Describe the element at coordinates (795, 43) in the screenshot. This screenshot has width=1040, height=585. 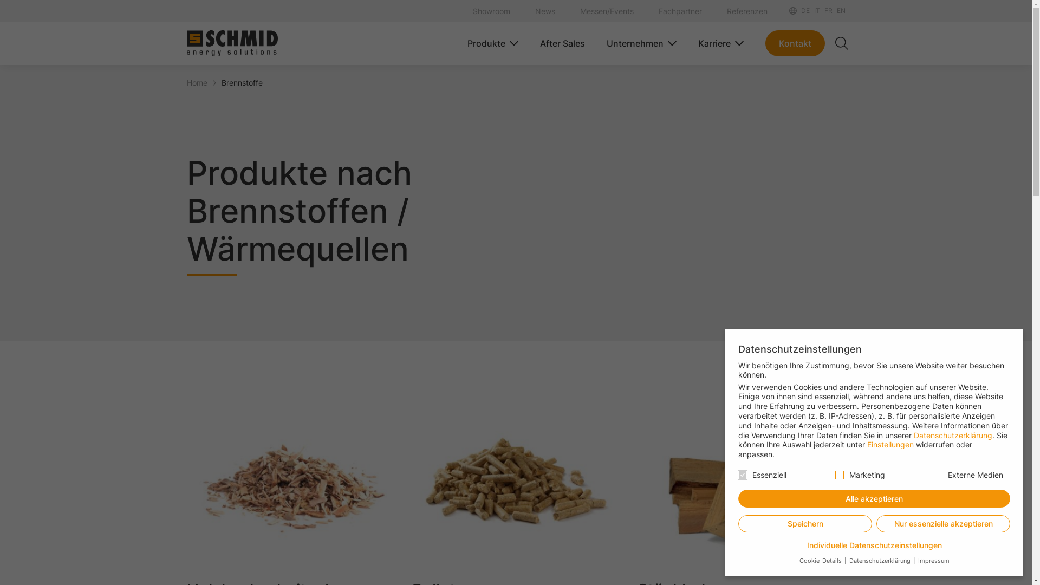
I see `Kontakt` at that location.